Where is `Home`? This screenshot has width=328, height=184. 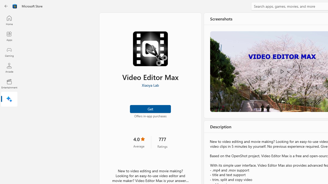
Home is located at coordinates (9, 20).